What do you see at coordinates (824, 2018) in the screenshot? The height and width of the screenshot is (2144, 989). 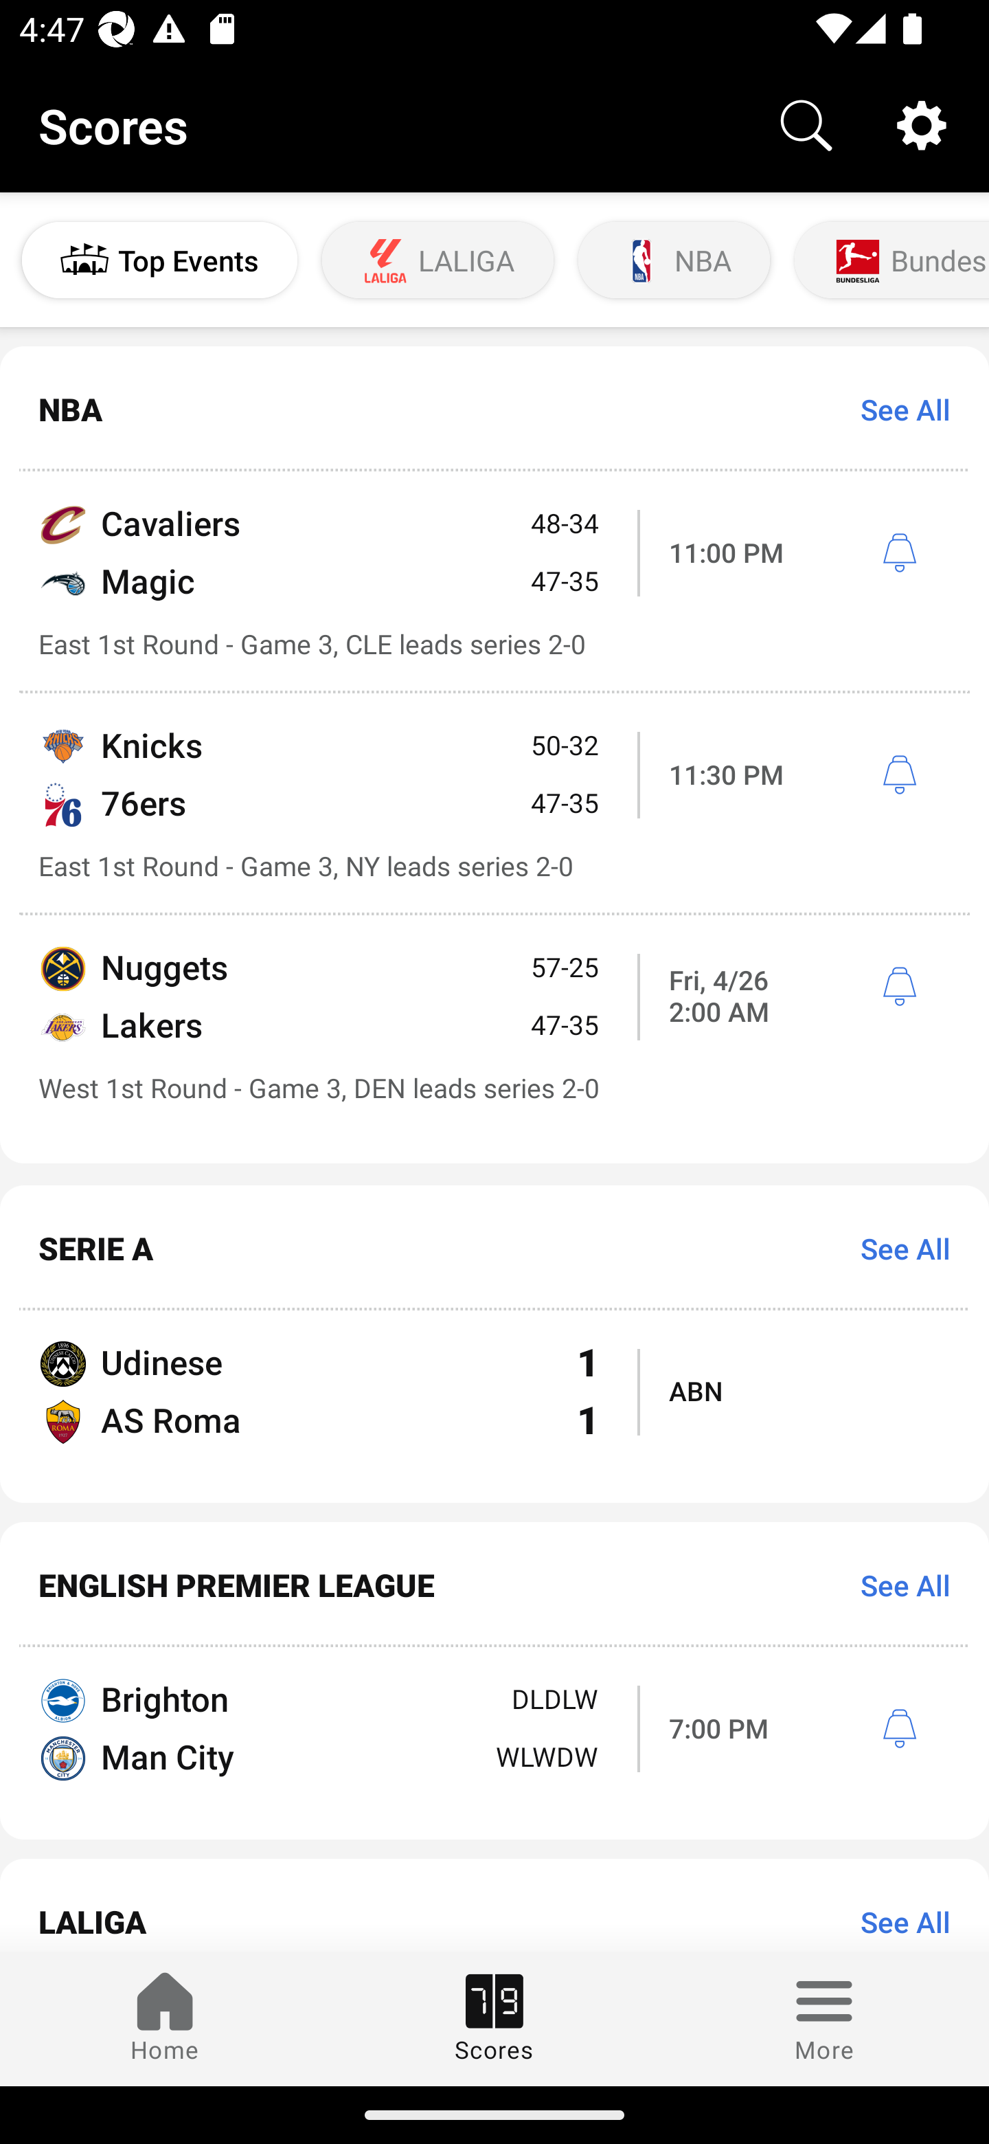 I see `More` at bounding box center [824, 2018].